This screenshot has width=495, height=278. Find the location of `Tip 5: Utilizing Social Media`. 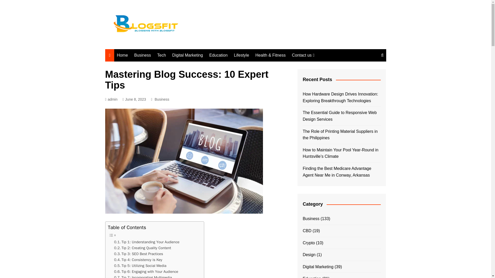

Tip 5: Utilizing Social Media is located at coordinates (140, 266).